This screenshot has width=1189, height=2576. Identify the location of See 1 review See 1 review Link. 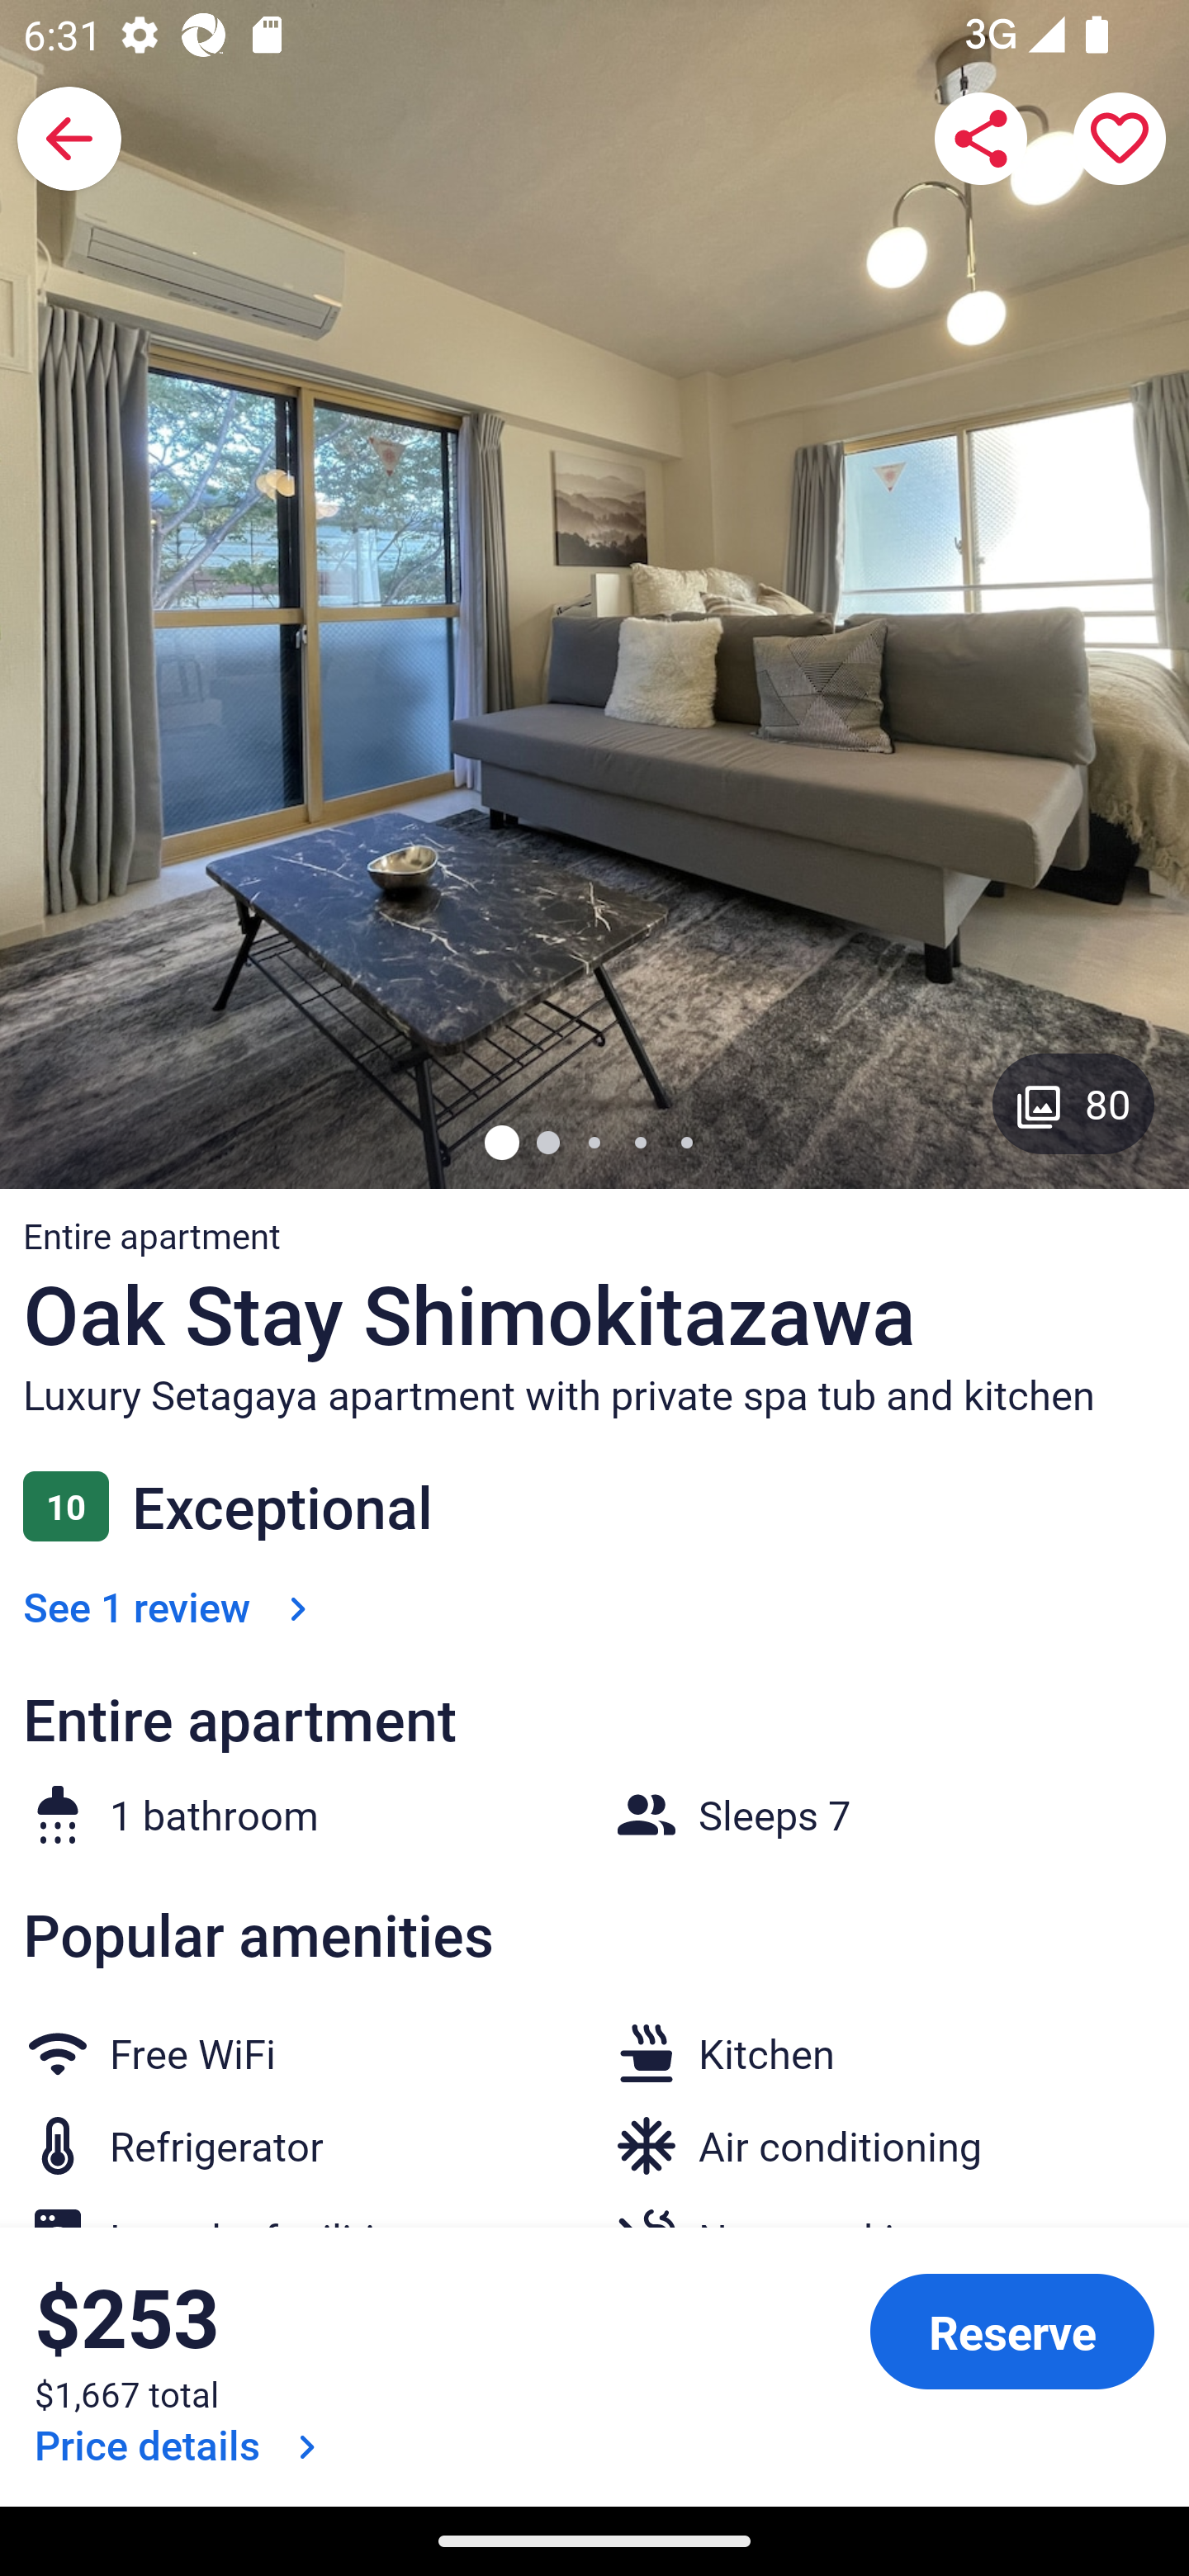
(171, 1607).